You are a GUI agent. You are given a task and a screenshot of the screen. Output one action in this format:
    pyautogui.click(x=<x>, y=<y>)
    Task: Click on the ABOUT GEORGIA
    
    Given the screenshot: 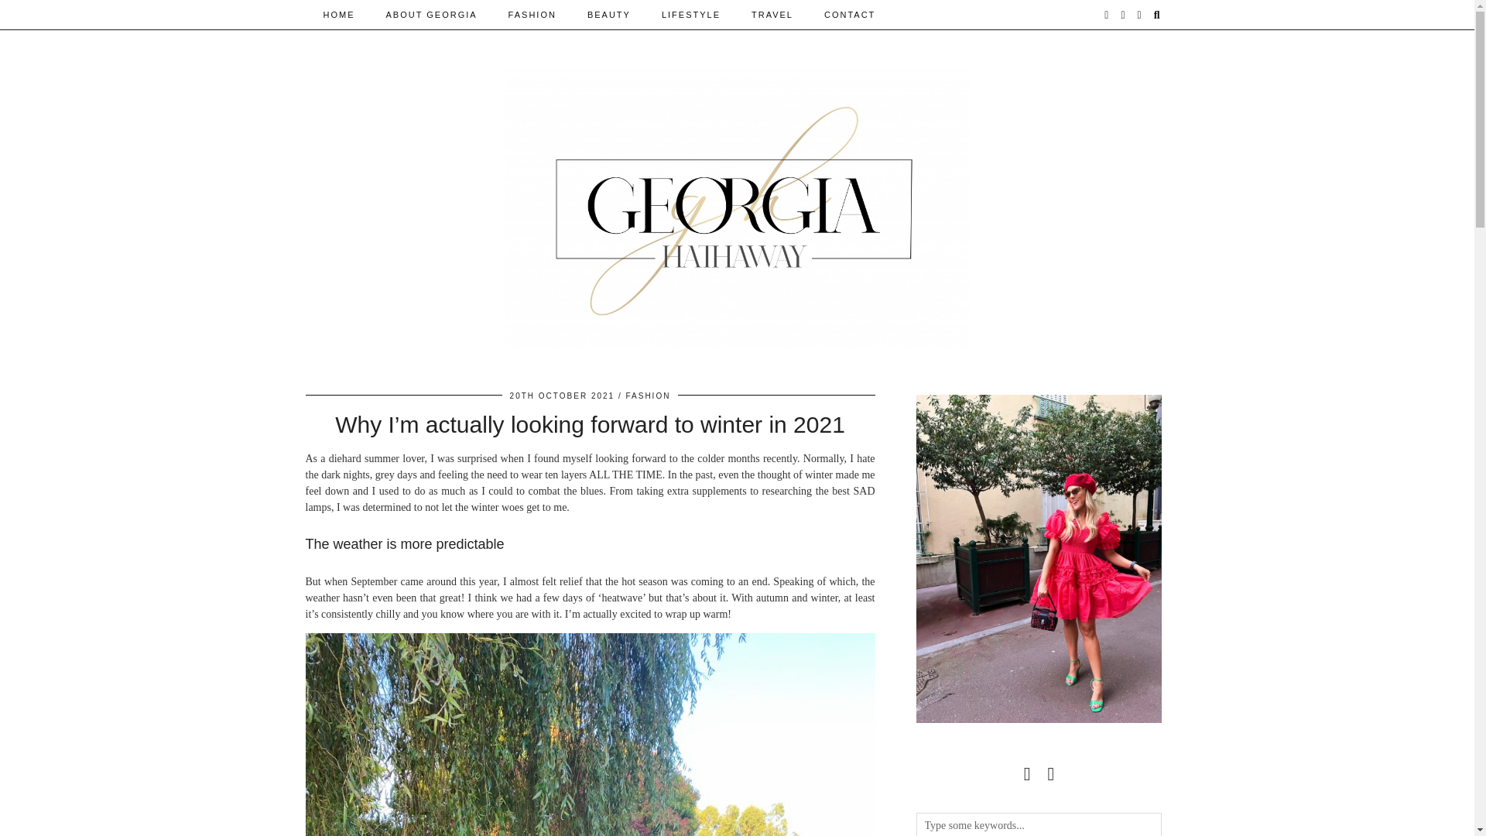 What is the action you would take?
    pyautogui.click(x=430, y=14)
    